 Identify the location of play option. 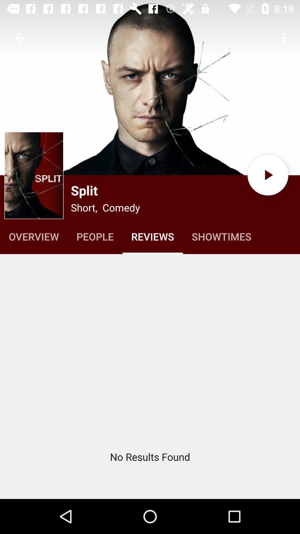
(268, 175).